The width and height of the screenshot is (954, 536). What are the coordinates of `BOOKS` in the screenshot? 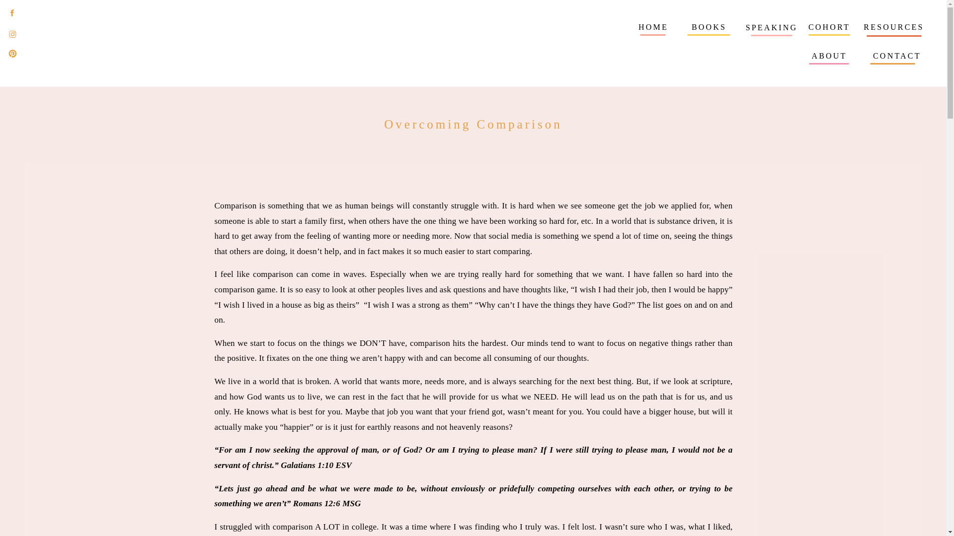 It's located at (709, 28).